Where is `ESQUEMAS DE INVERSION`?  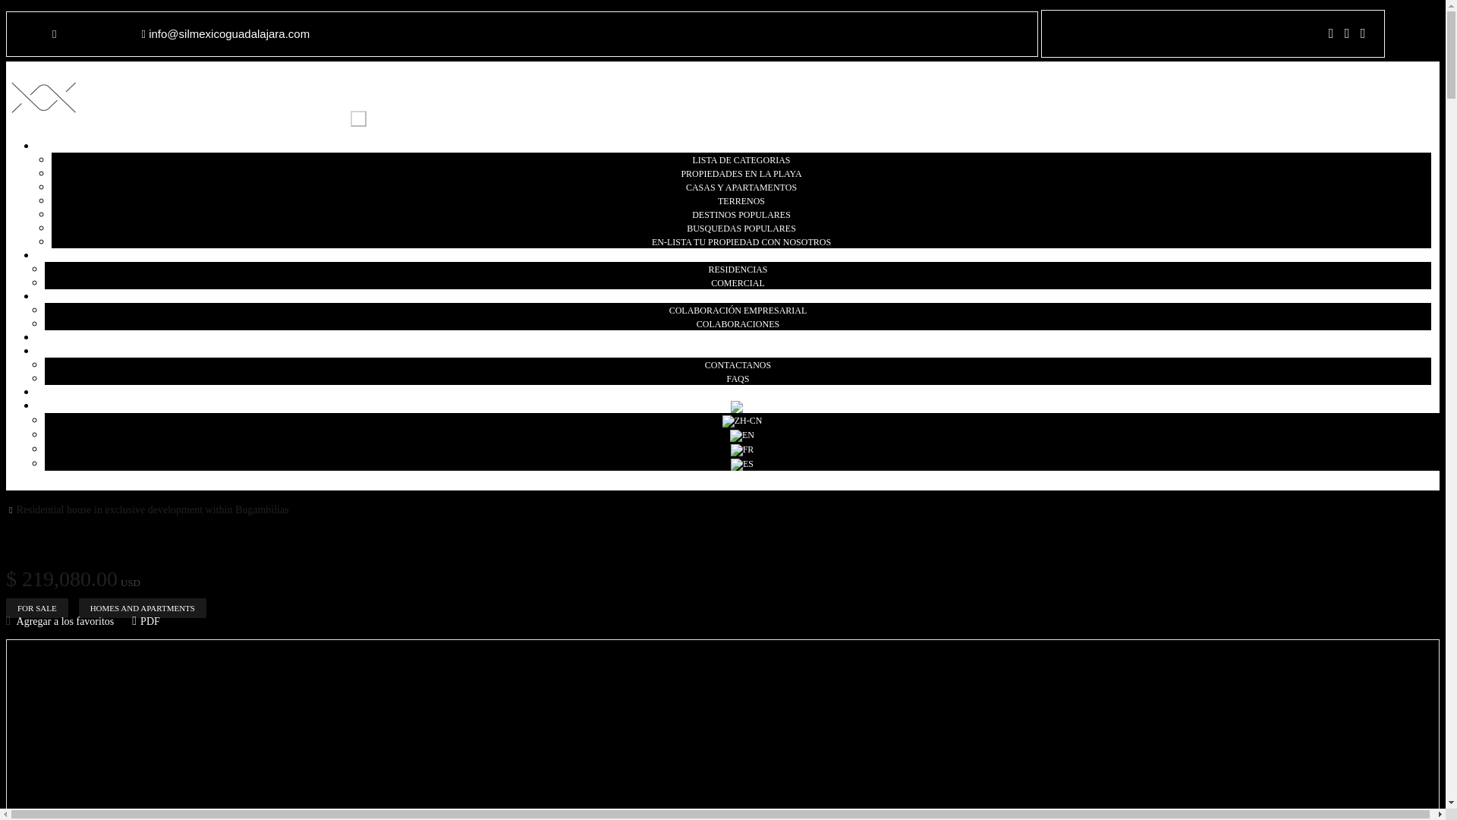
ESQUEMAS DE INVERSION is located at coordinates (738, 296).